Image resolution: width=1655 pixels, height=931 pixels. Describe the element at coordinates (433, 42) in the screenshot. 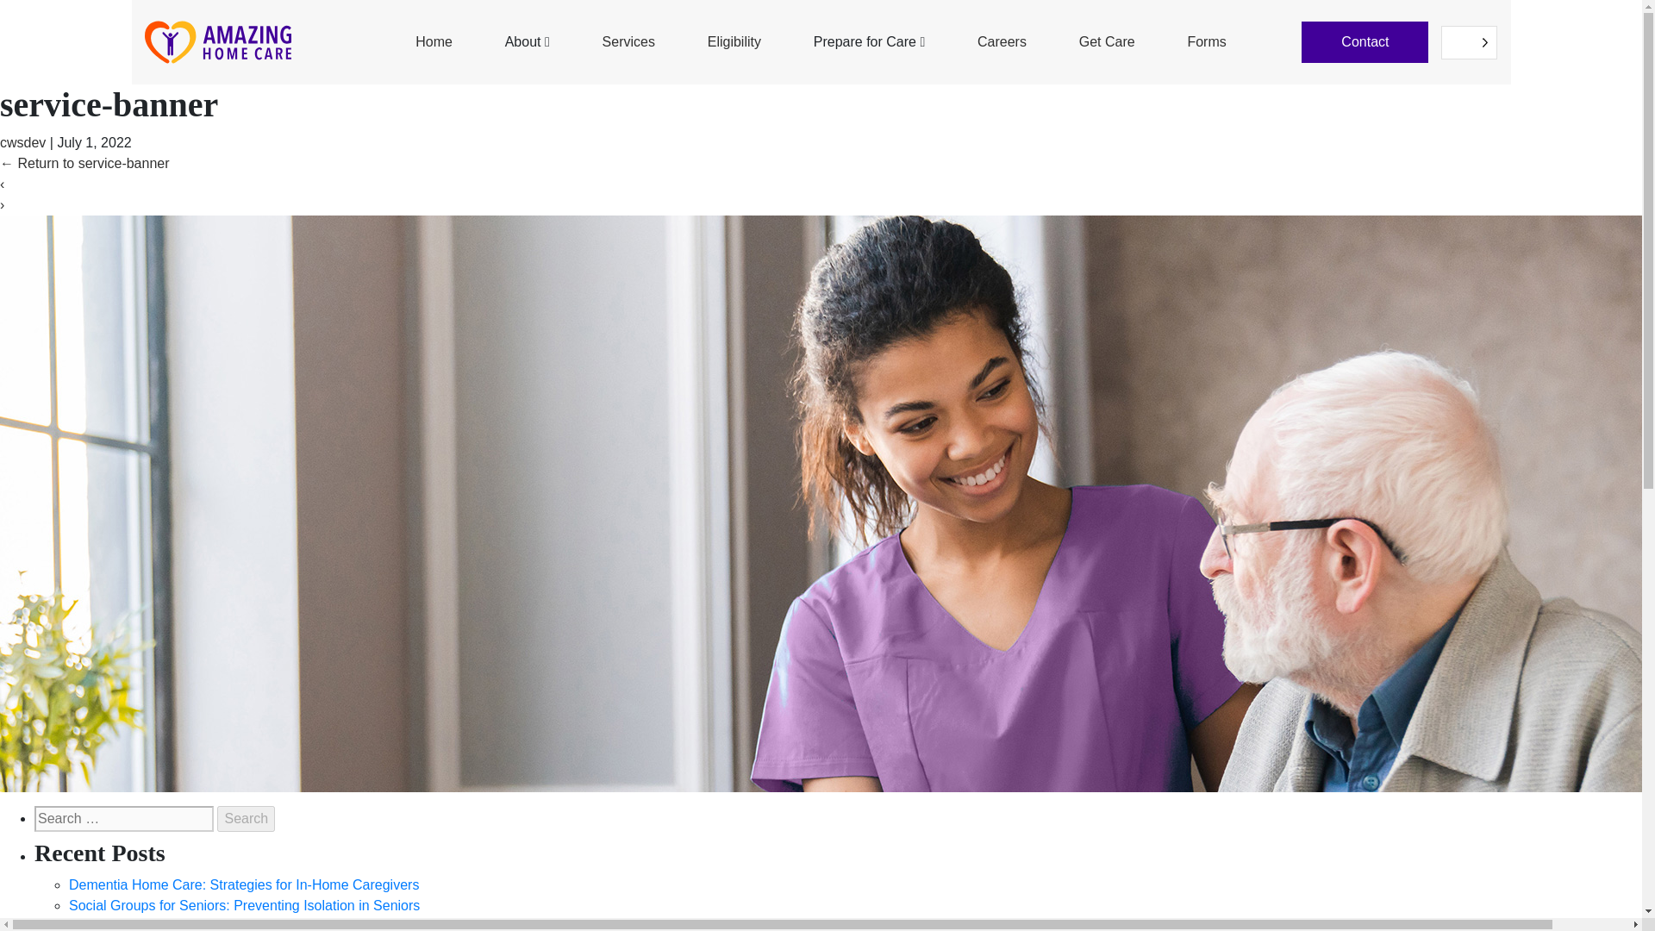

I see `Home` at that location.